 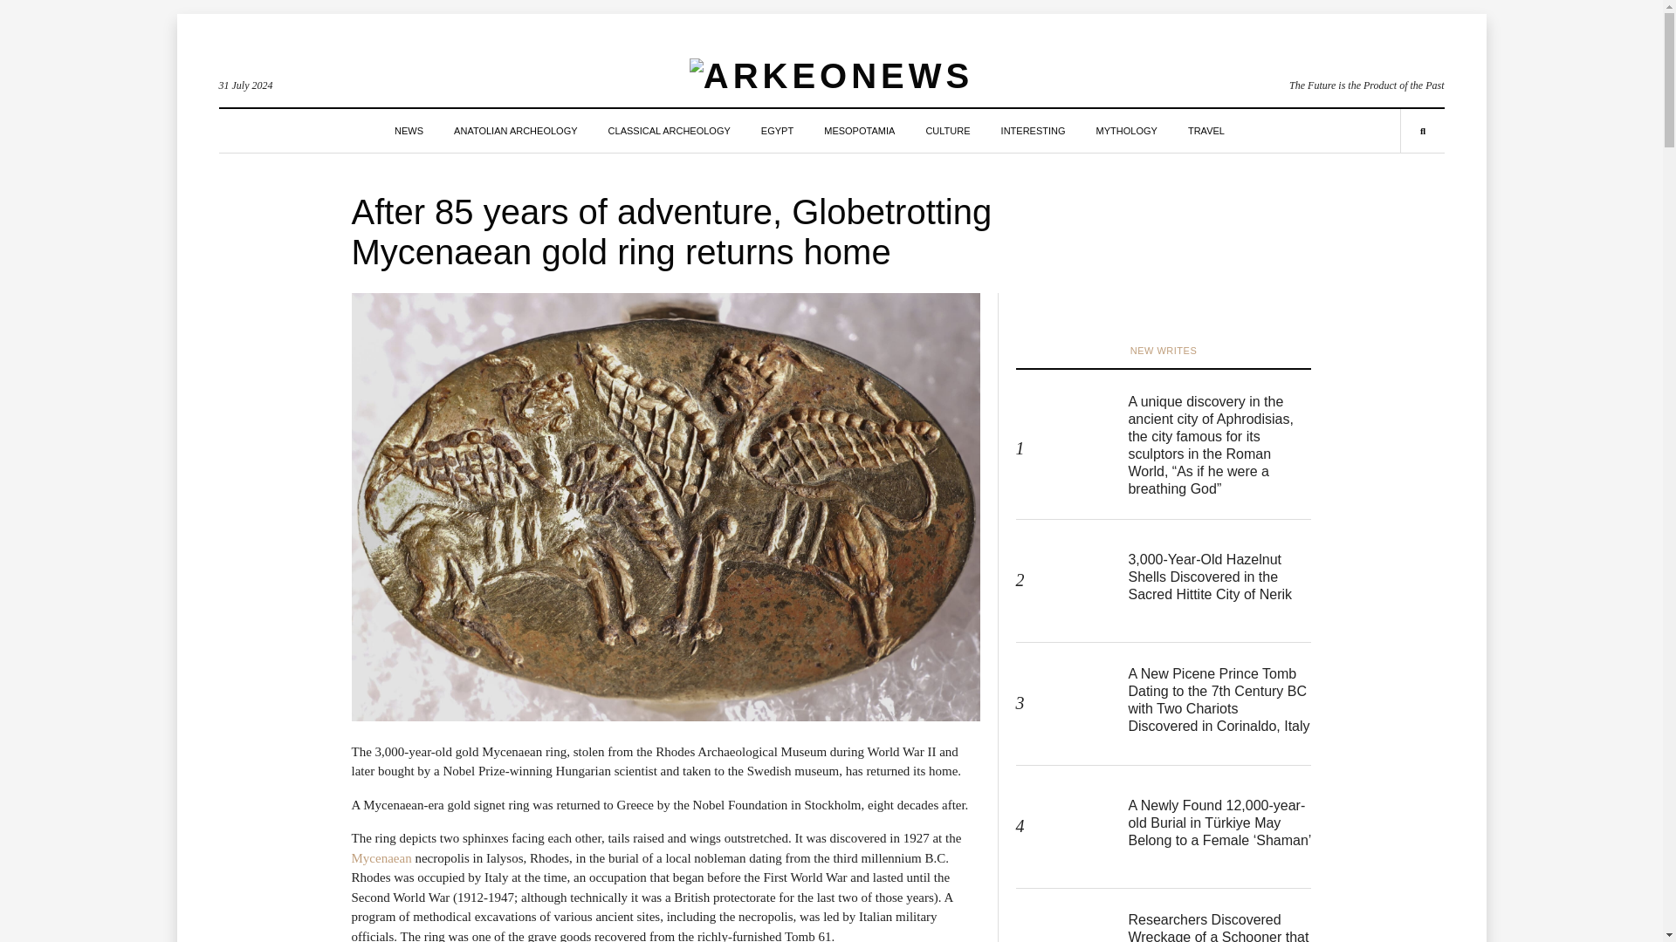 What do you see at coordinates (859, 131) in the screenshot?
I see `MESOPOTAMIA` at bounding box center [859, 131].